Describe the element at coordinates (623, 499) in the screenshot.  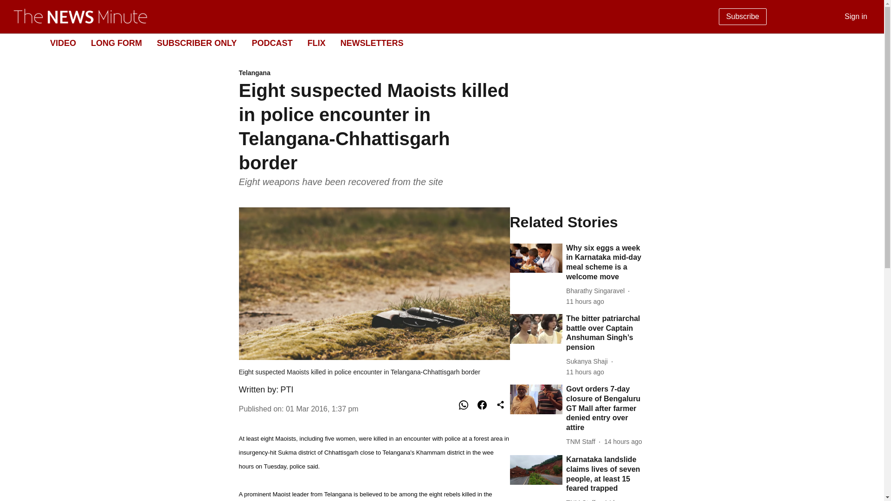
I see `VIDEO` at that location.